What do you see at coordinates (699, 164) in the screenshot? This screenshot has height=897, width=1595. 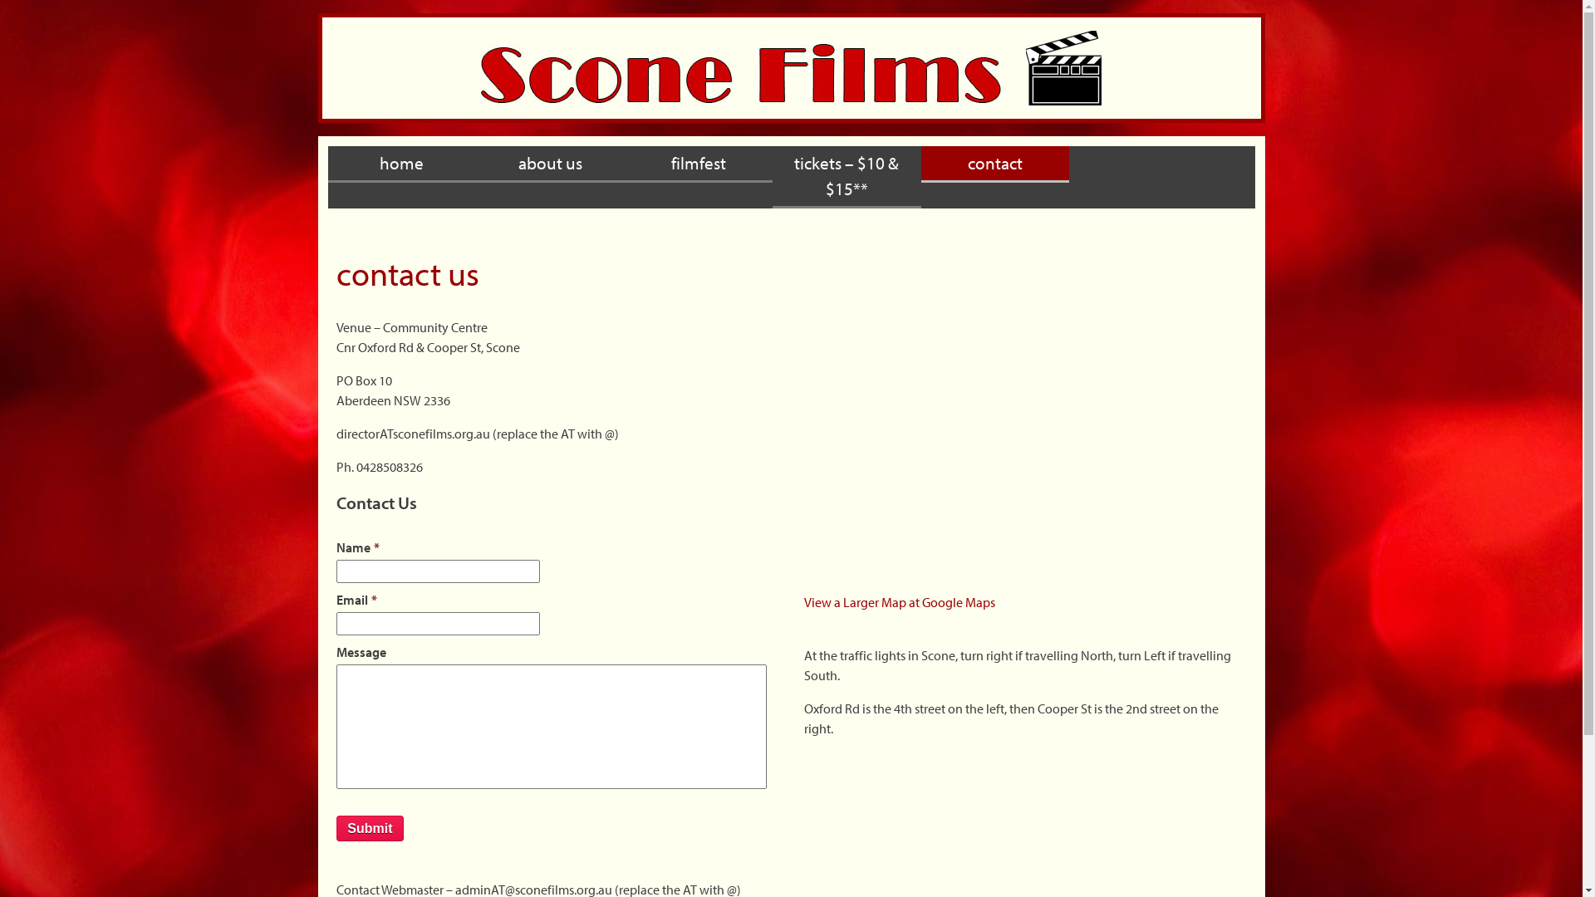 I see `filmfest` at bounding box center [699, 164].